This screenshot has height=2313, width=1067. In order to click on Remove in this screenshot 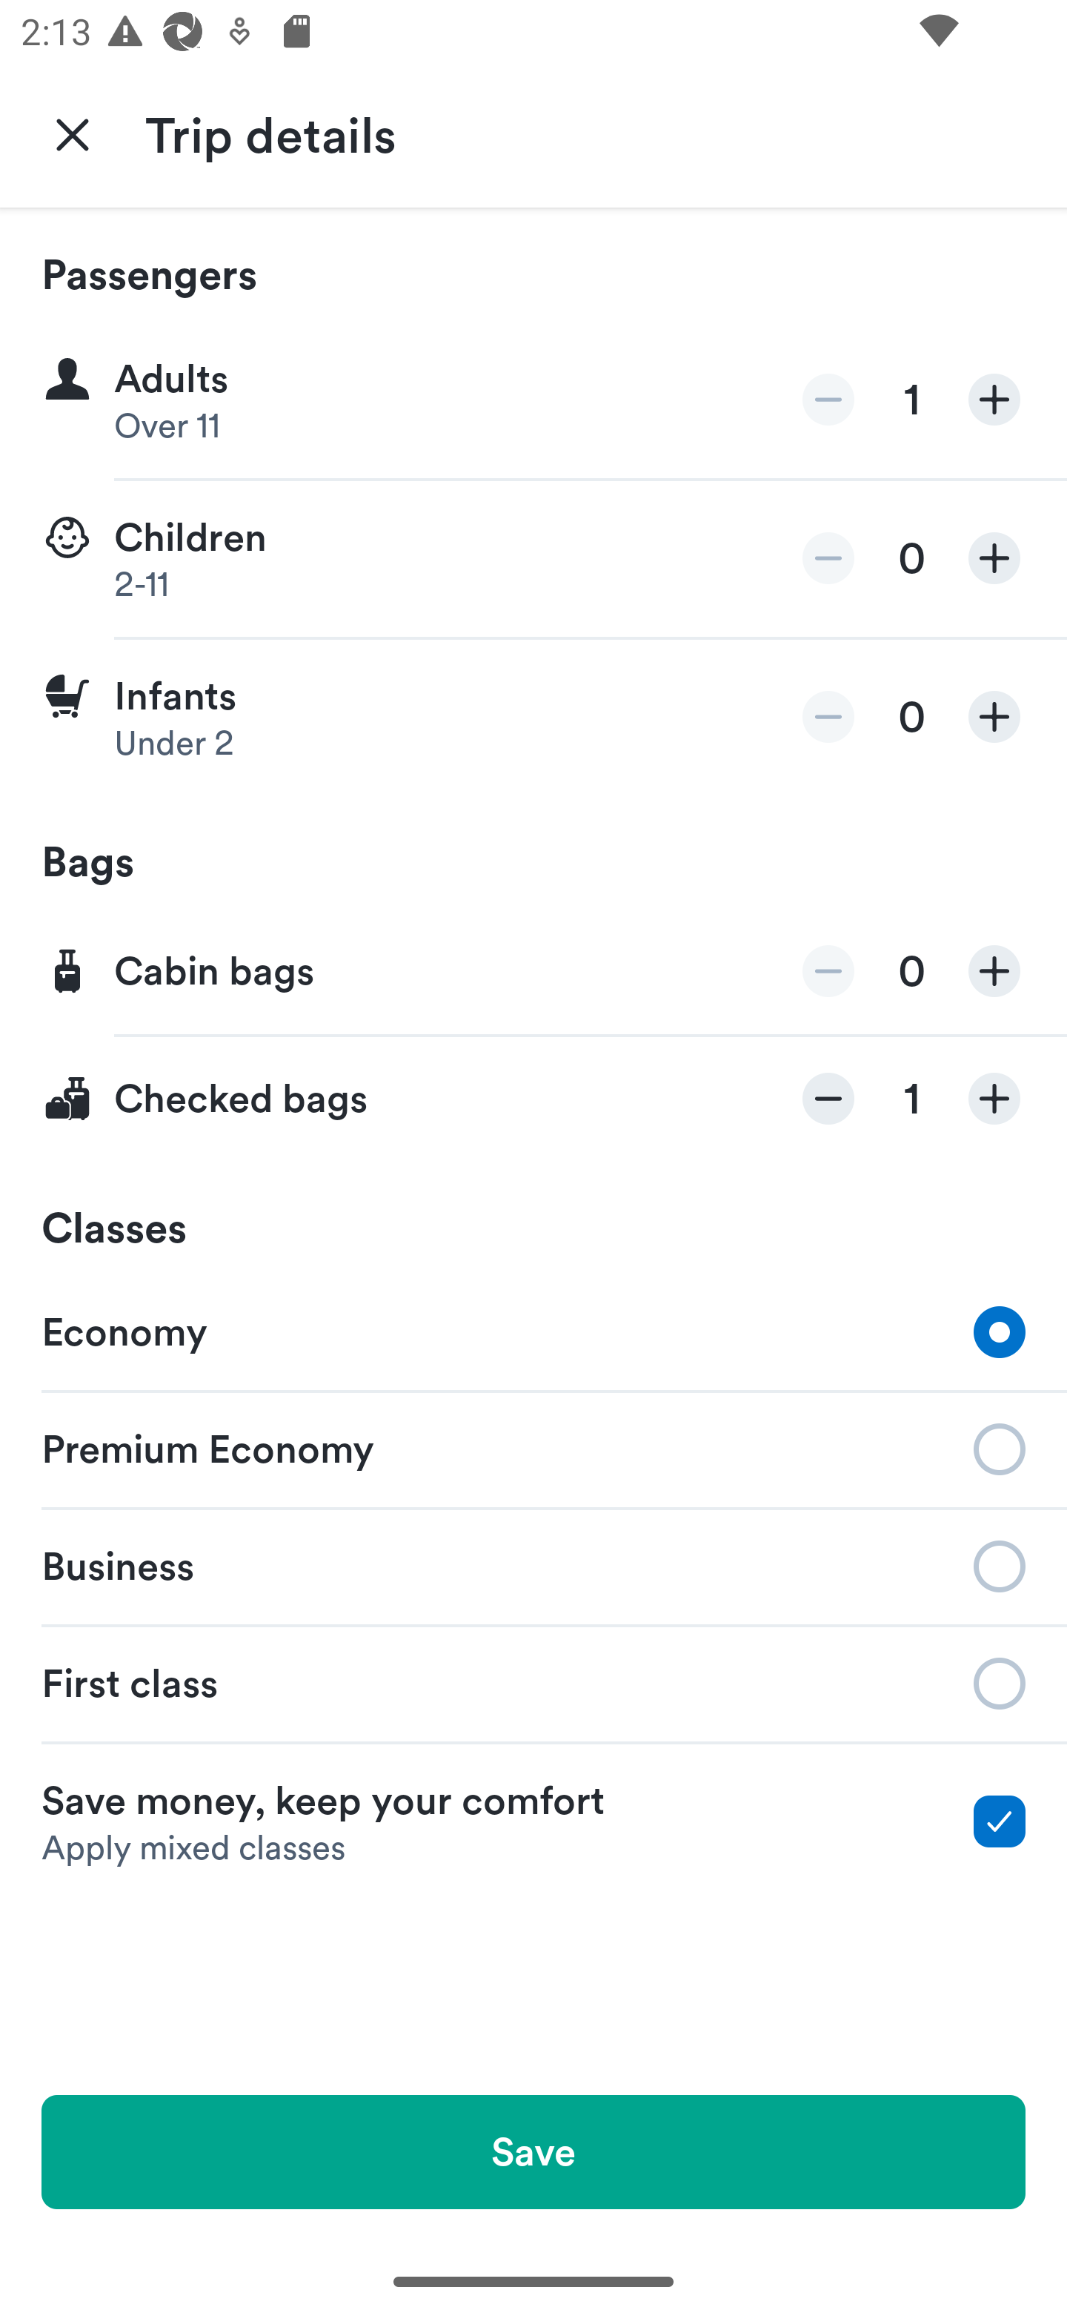, I will do `click(828, 557)`.